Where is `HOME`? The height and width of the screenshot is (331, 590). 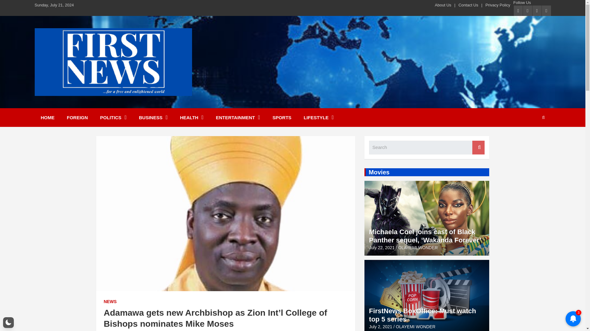
HOME is located at coordinates (47, 117).